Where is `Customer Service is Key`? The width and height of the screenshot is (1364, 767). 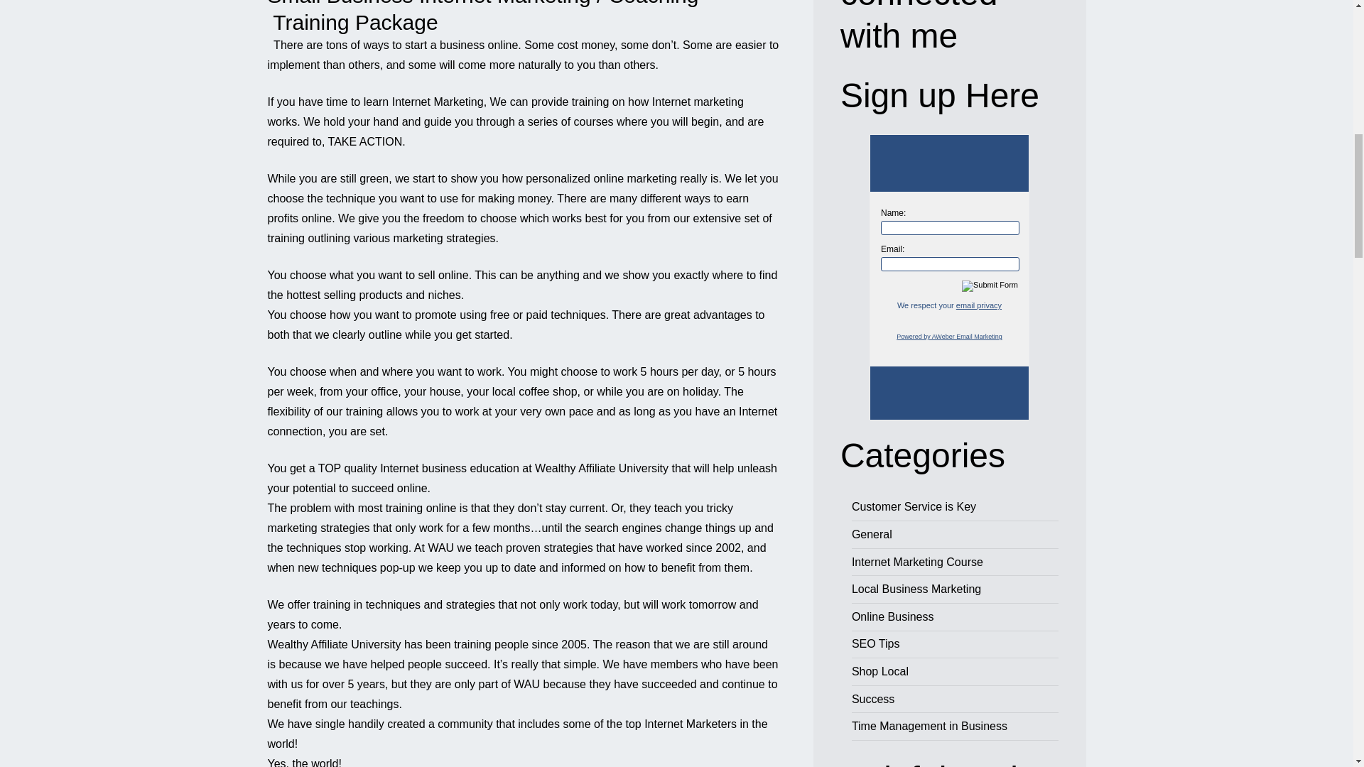 Customer Service is Key is located at coordinates (914, 507).